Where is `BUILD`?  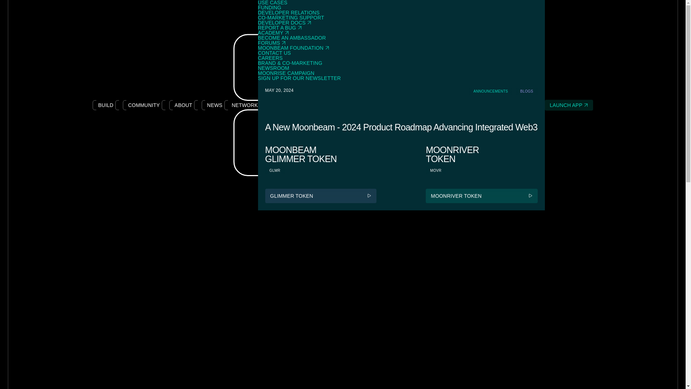 BUILD is located at coordinates (106, 105).